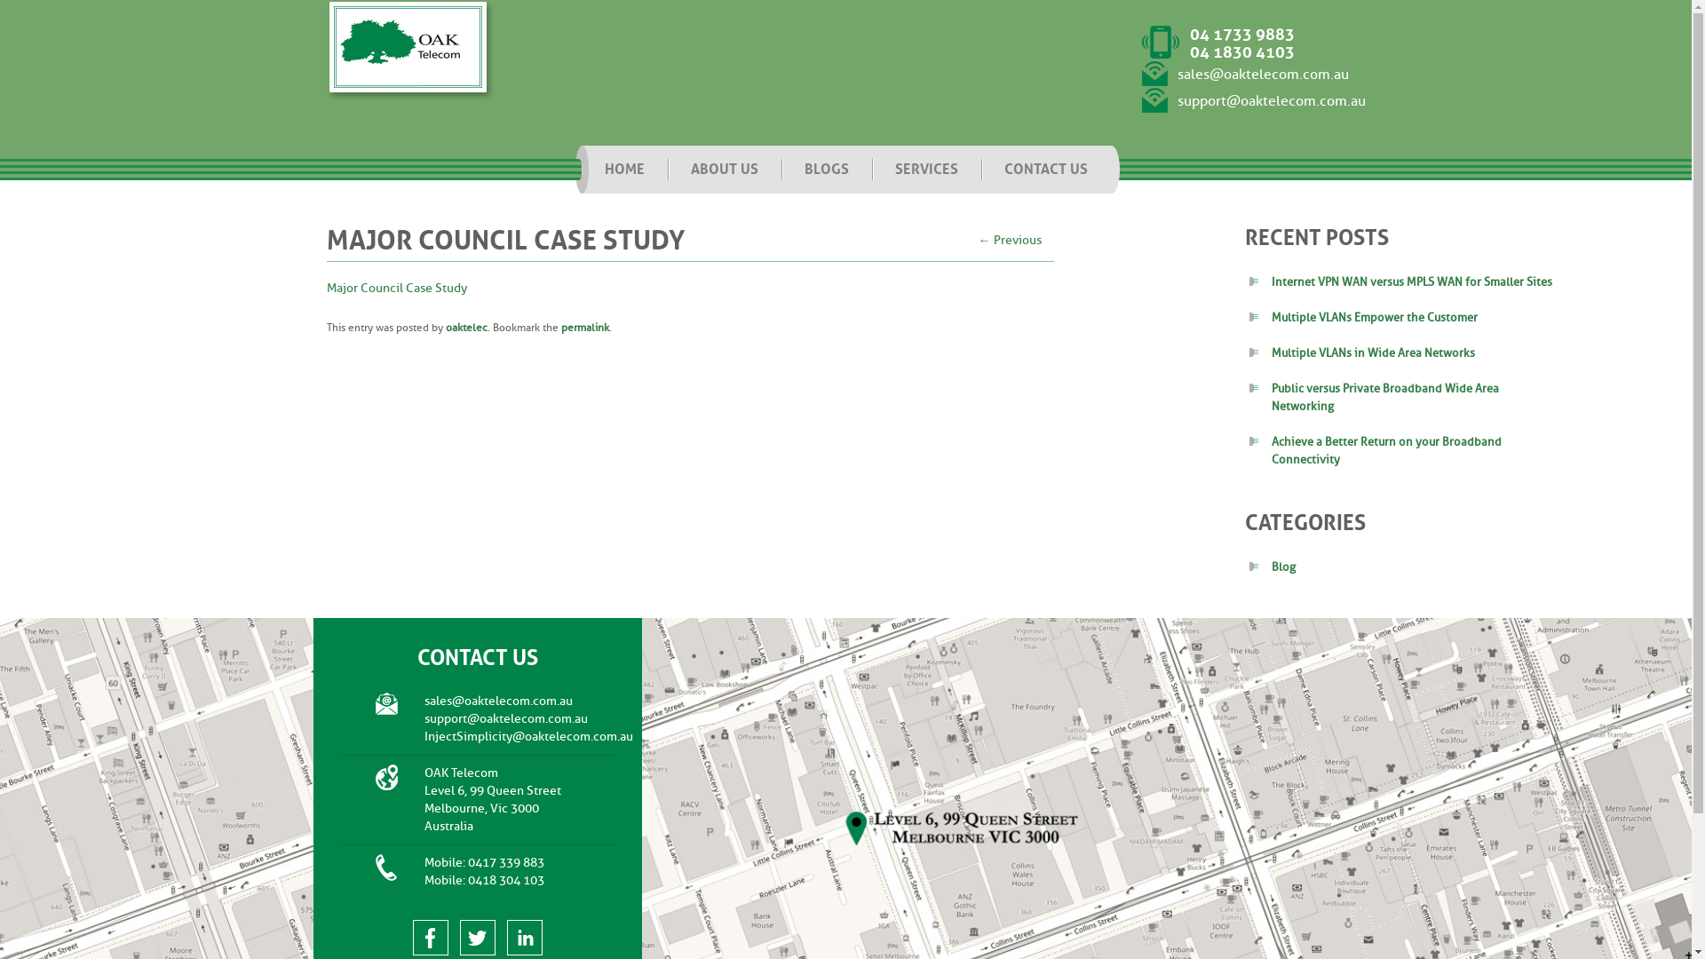 The image size is (1705, 959). What do you see at coordinates (827, 170) in the screenshot?
I see `BLOGS
BLOGS` at bounding box center [827, 170].